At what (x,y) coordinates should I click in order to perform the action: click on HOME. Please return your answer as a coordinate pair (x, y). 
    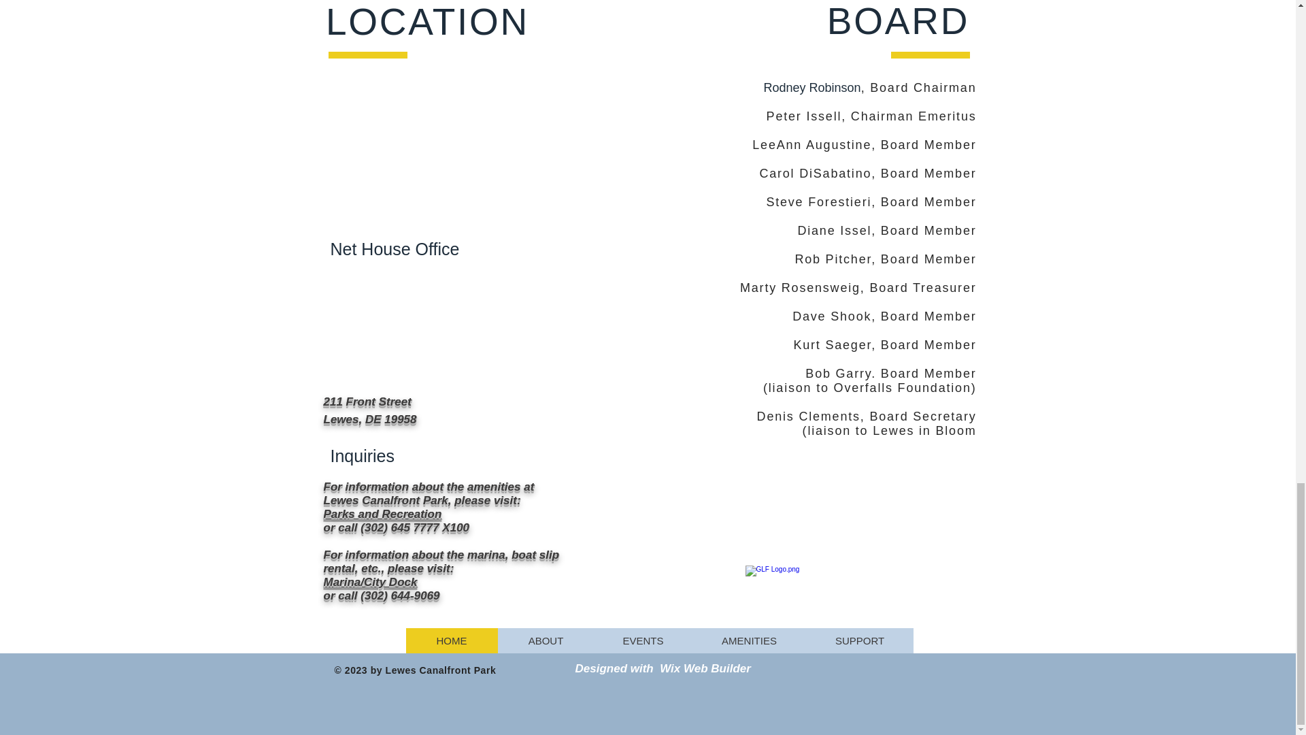
    Looking at the image, I should click on (451, 641).